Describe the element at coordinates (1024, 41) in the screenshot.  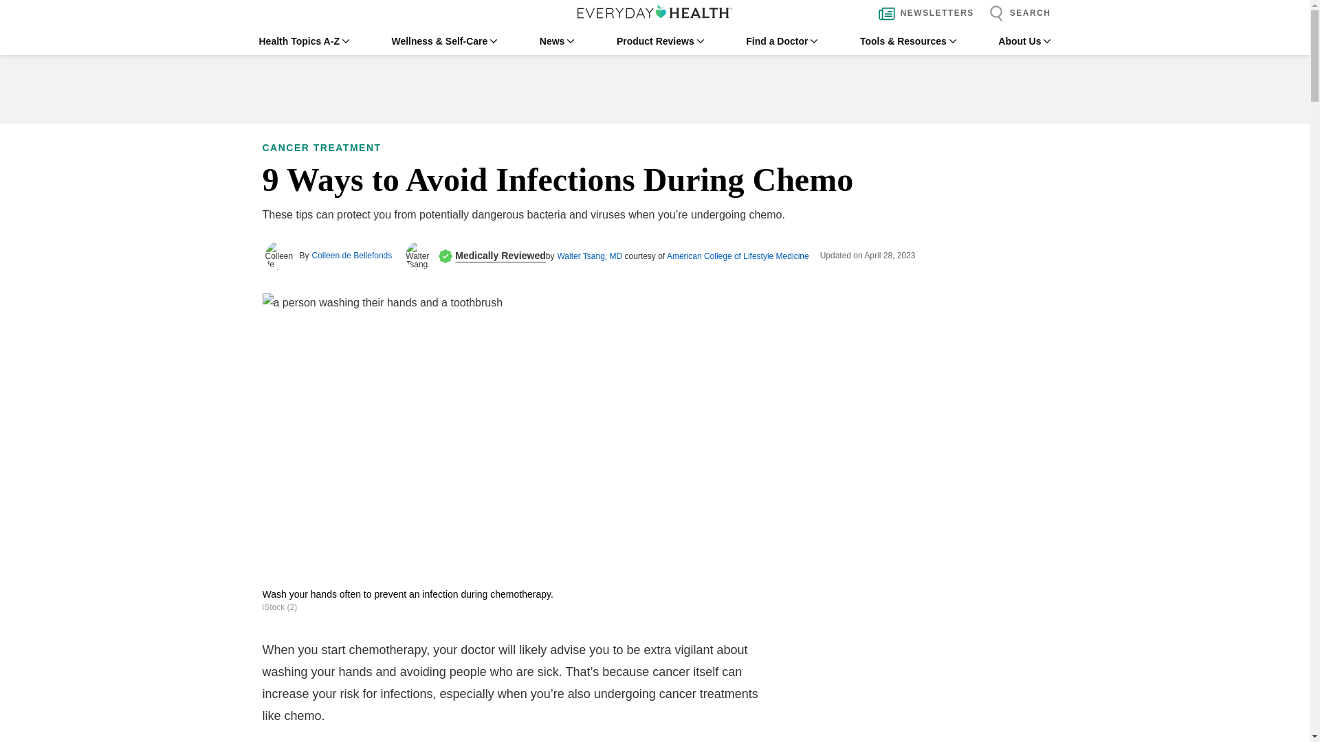
I see `About Us` at that location.